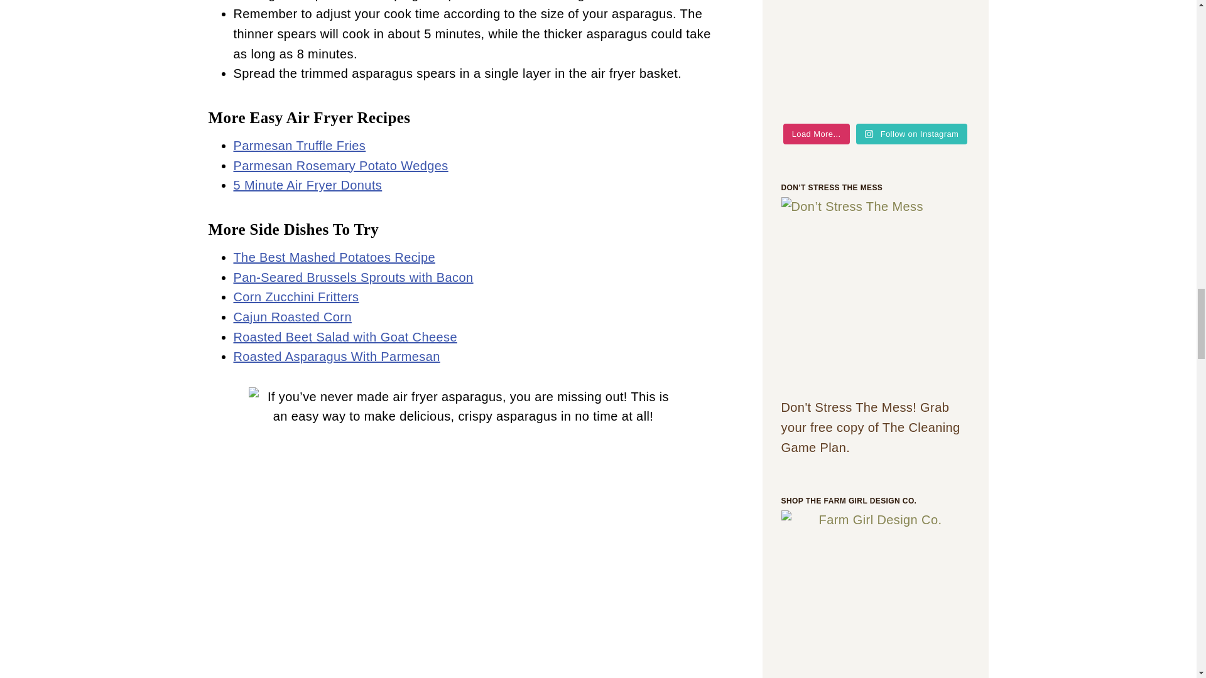  Describe the element at coordinates (876, 563) in the screenshot. I see `Shop The Farm Girl Design Co.` at that location.